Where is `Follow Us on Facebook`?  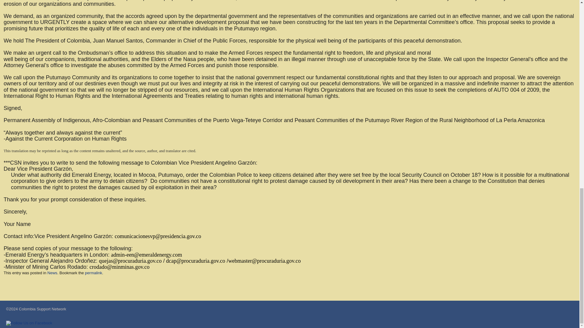 Follow Us on Facebook is located at coordinates (29, 323).